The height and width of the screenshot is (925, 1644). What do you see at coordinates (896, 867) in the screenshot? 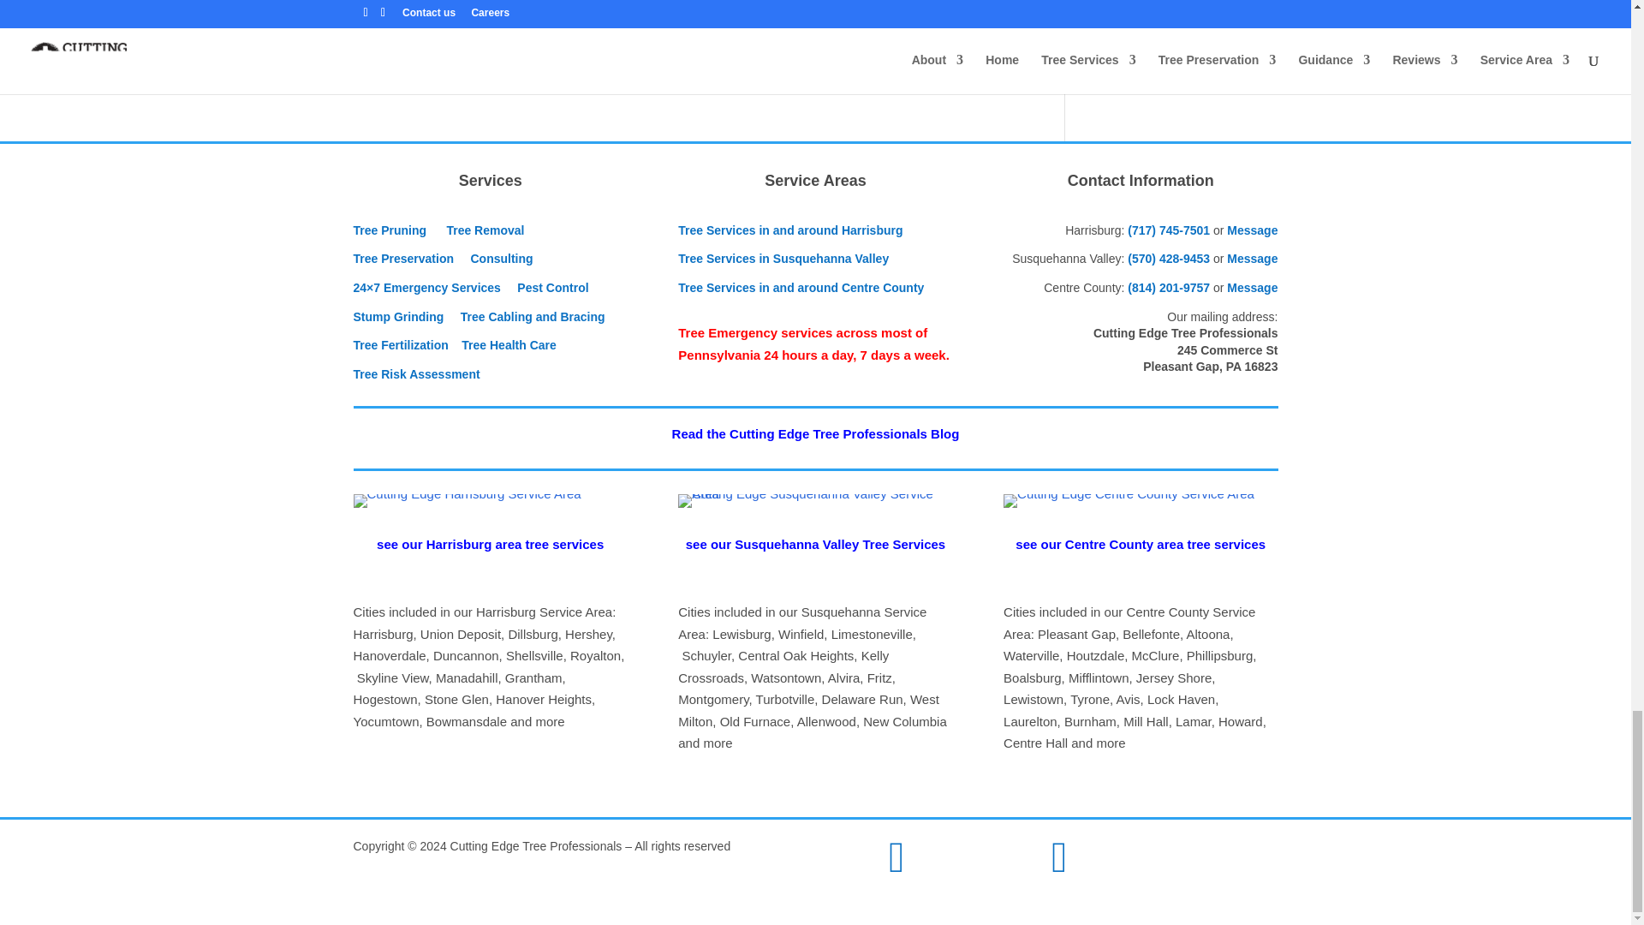
I see `image` at bounding box center [896, 867].